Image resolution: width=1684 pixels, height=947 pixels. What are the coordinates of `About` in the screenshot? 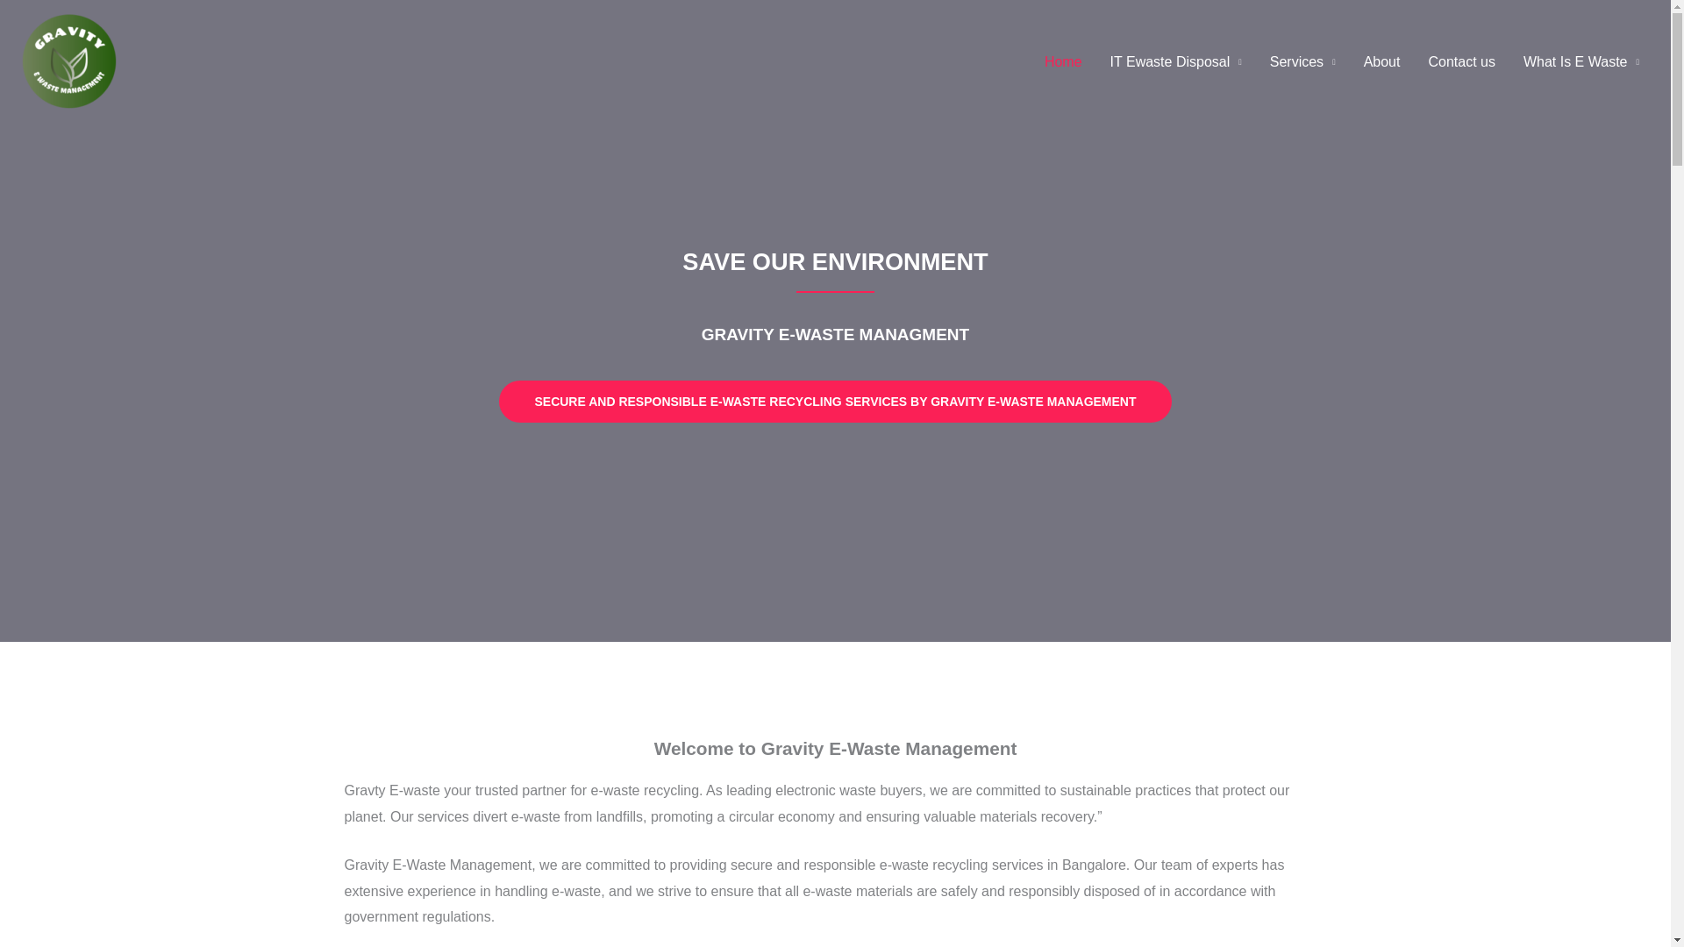 It's located at (1382, 61).